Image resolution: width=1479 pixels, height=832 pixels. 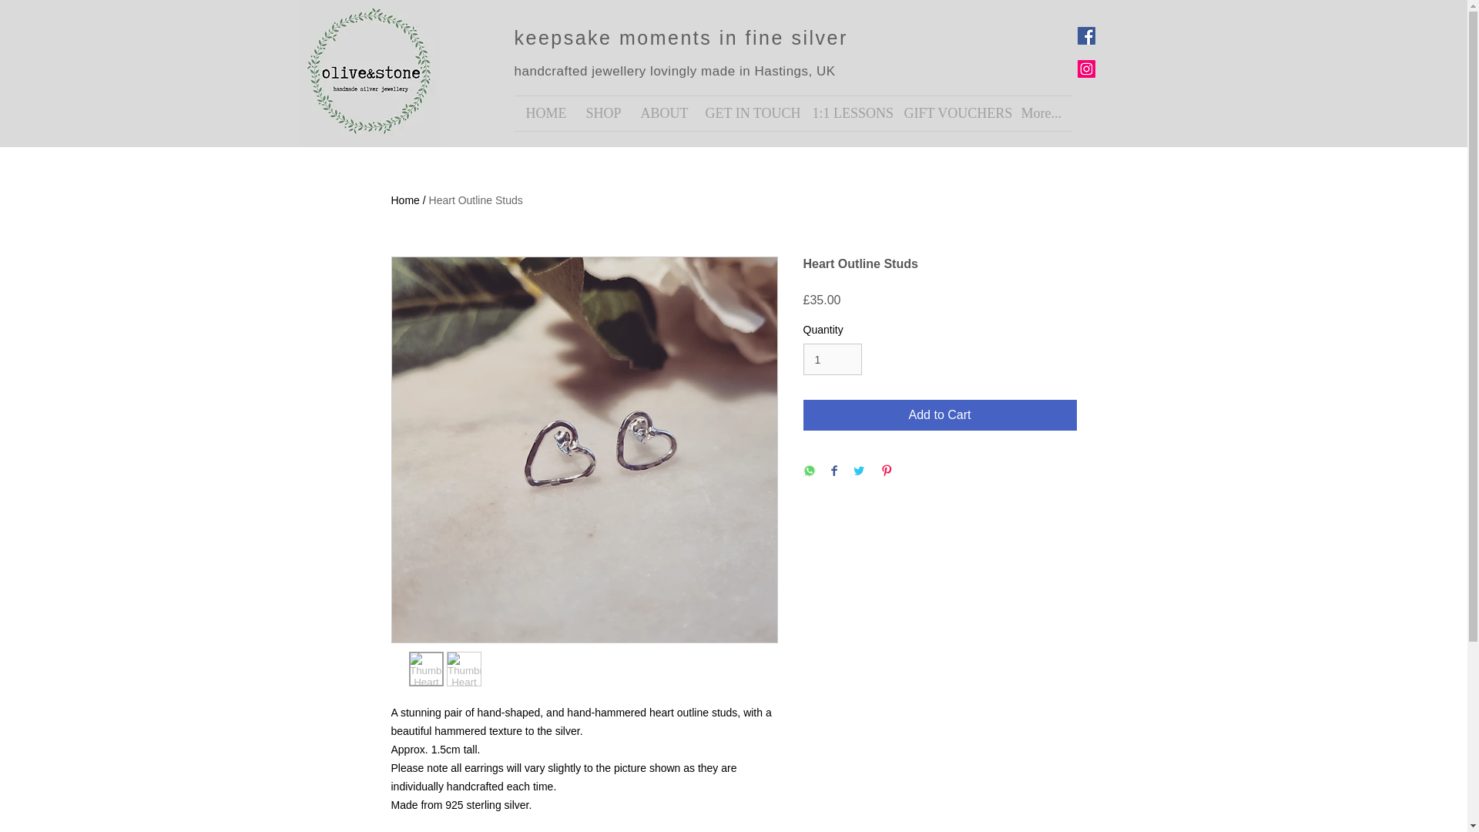 I want to click on SHOP, so click(x=602, y=113).